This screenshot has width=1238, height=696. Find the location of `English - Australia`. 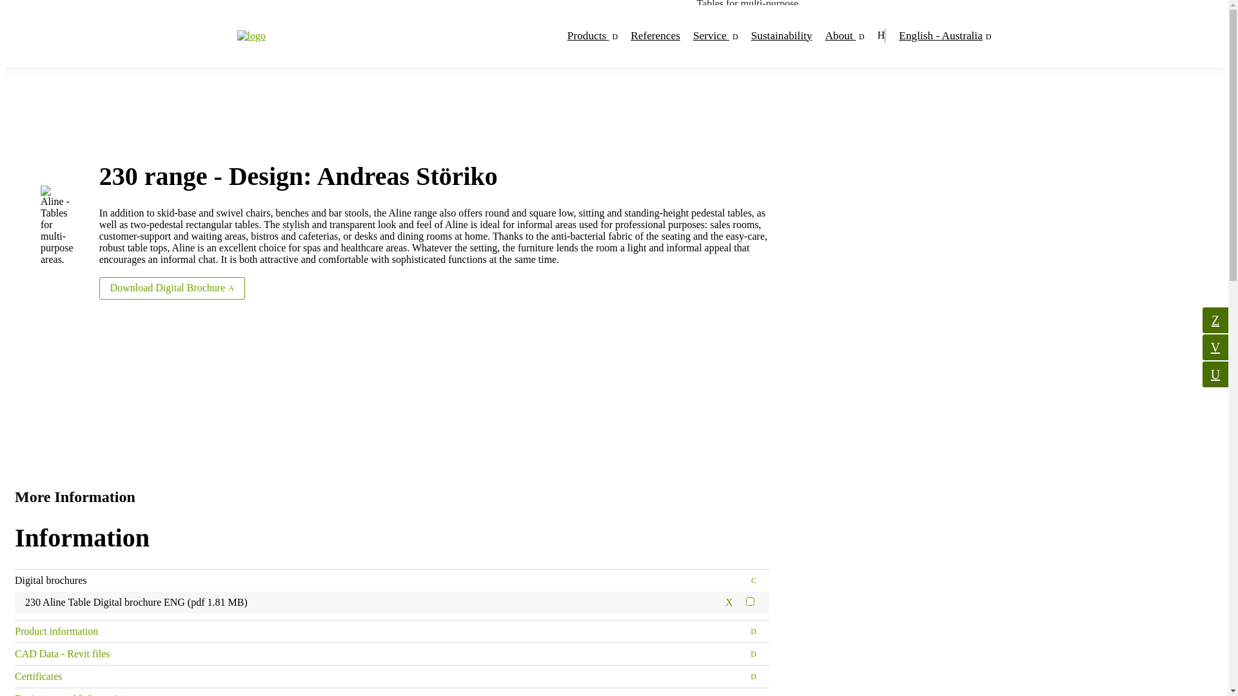

English - Australia is located at coordinates (945, 36).